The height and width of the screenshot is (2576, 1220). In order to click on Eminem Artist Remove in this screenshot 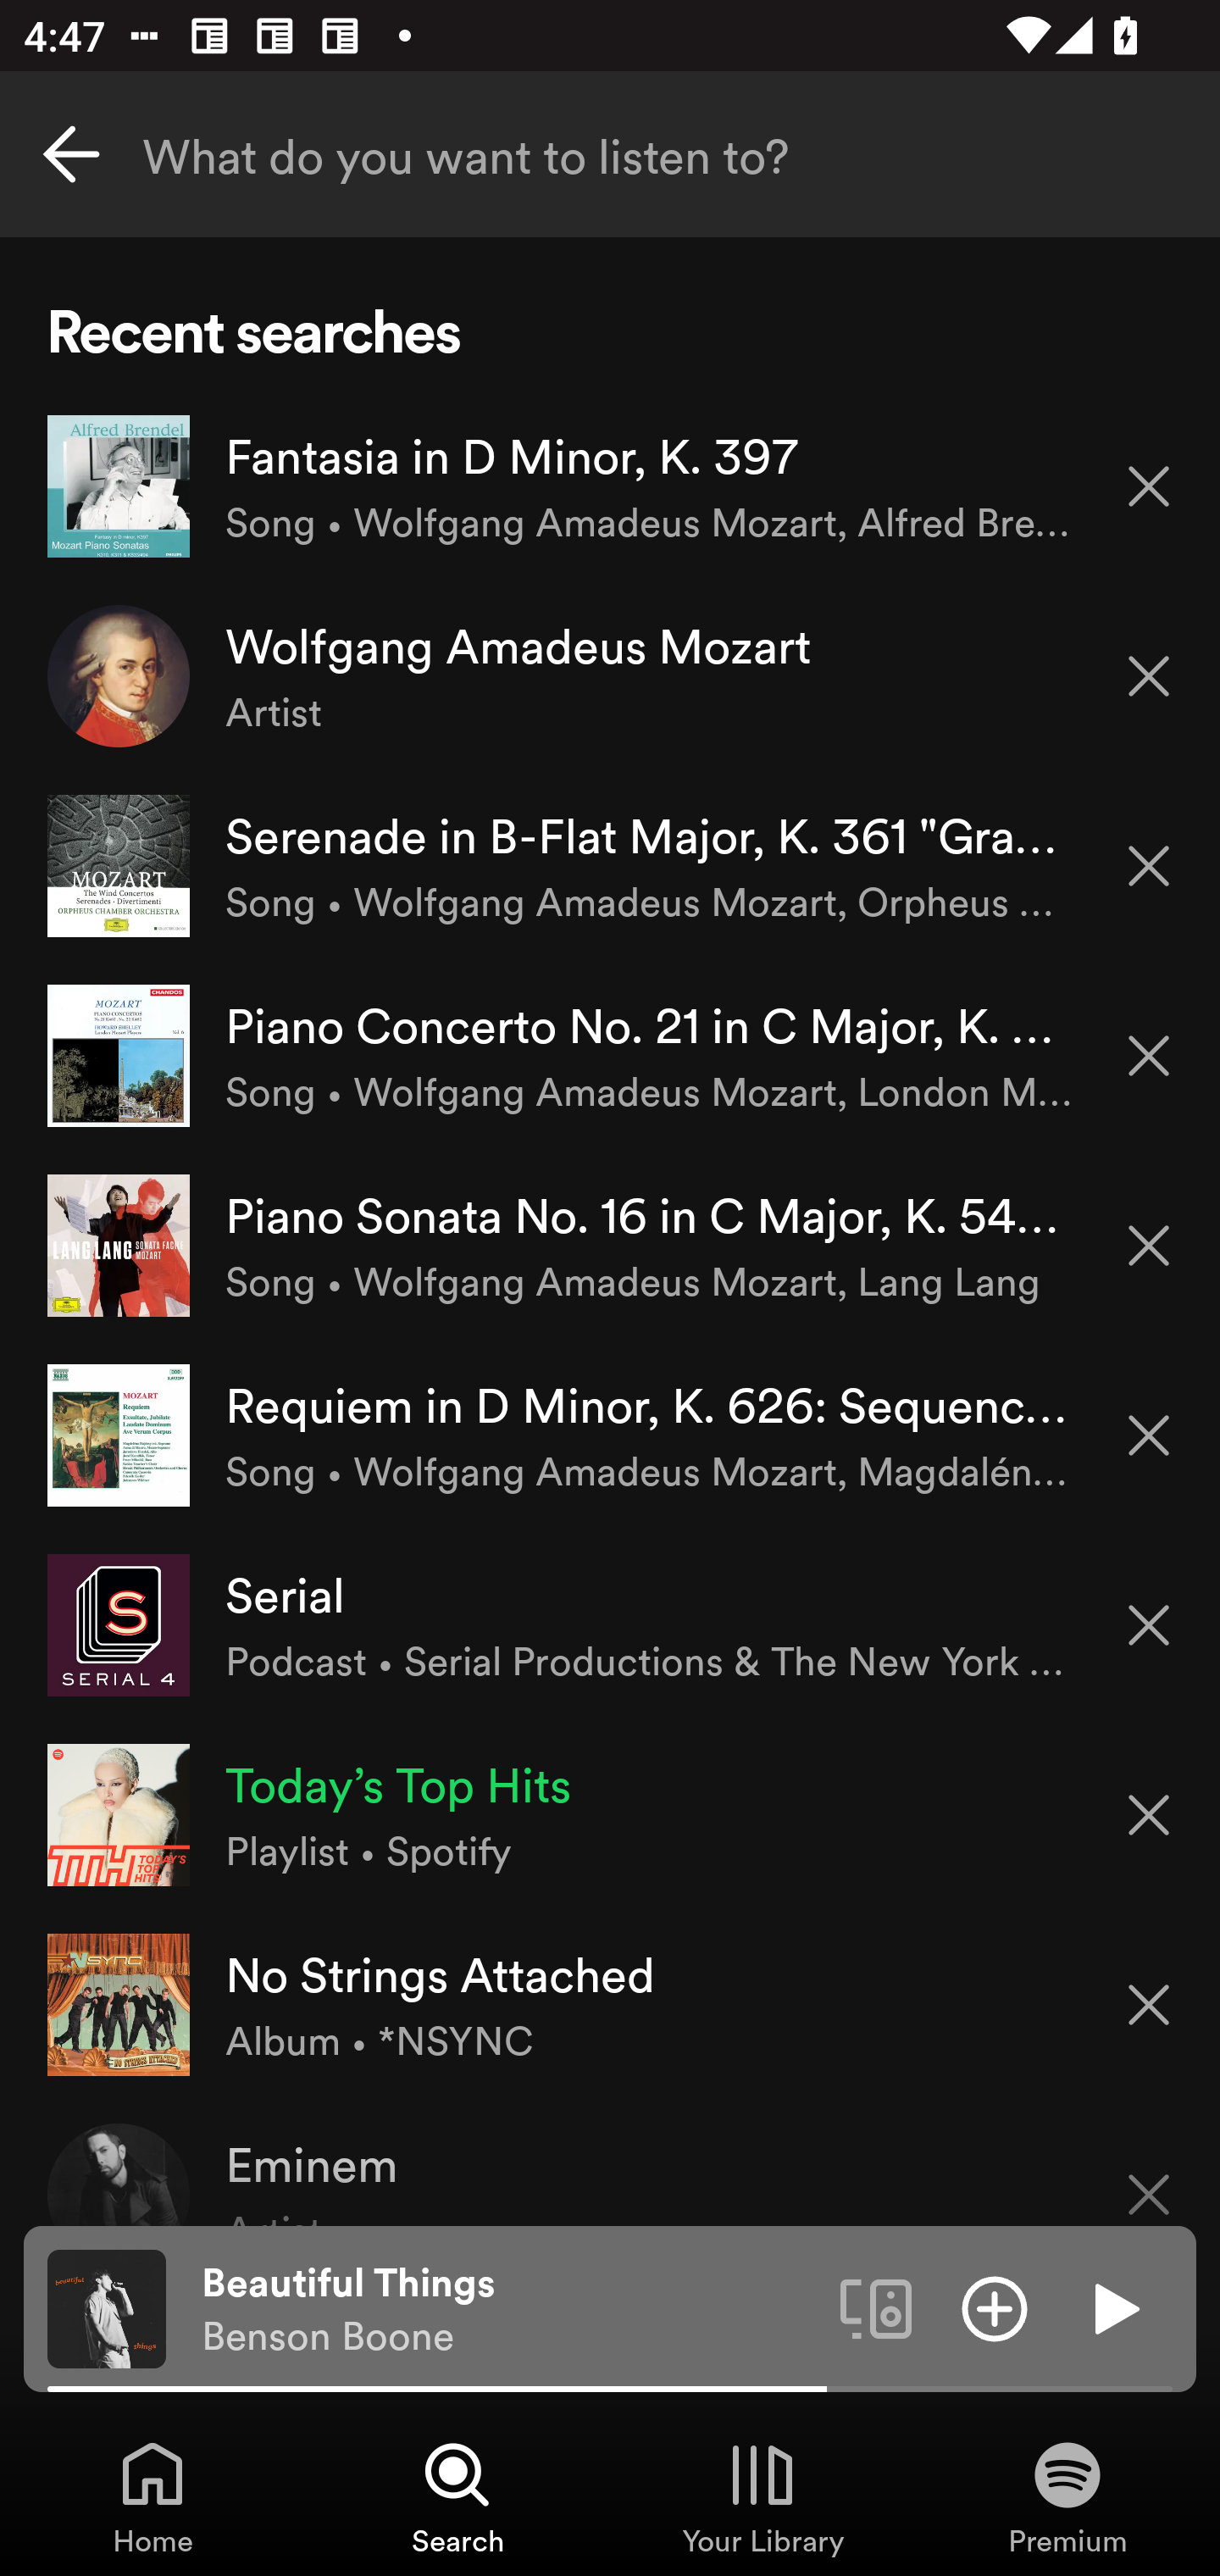, I will do `click(610, 2162)`.